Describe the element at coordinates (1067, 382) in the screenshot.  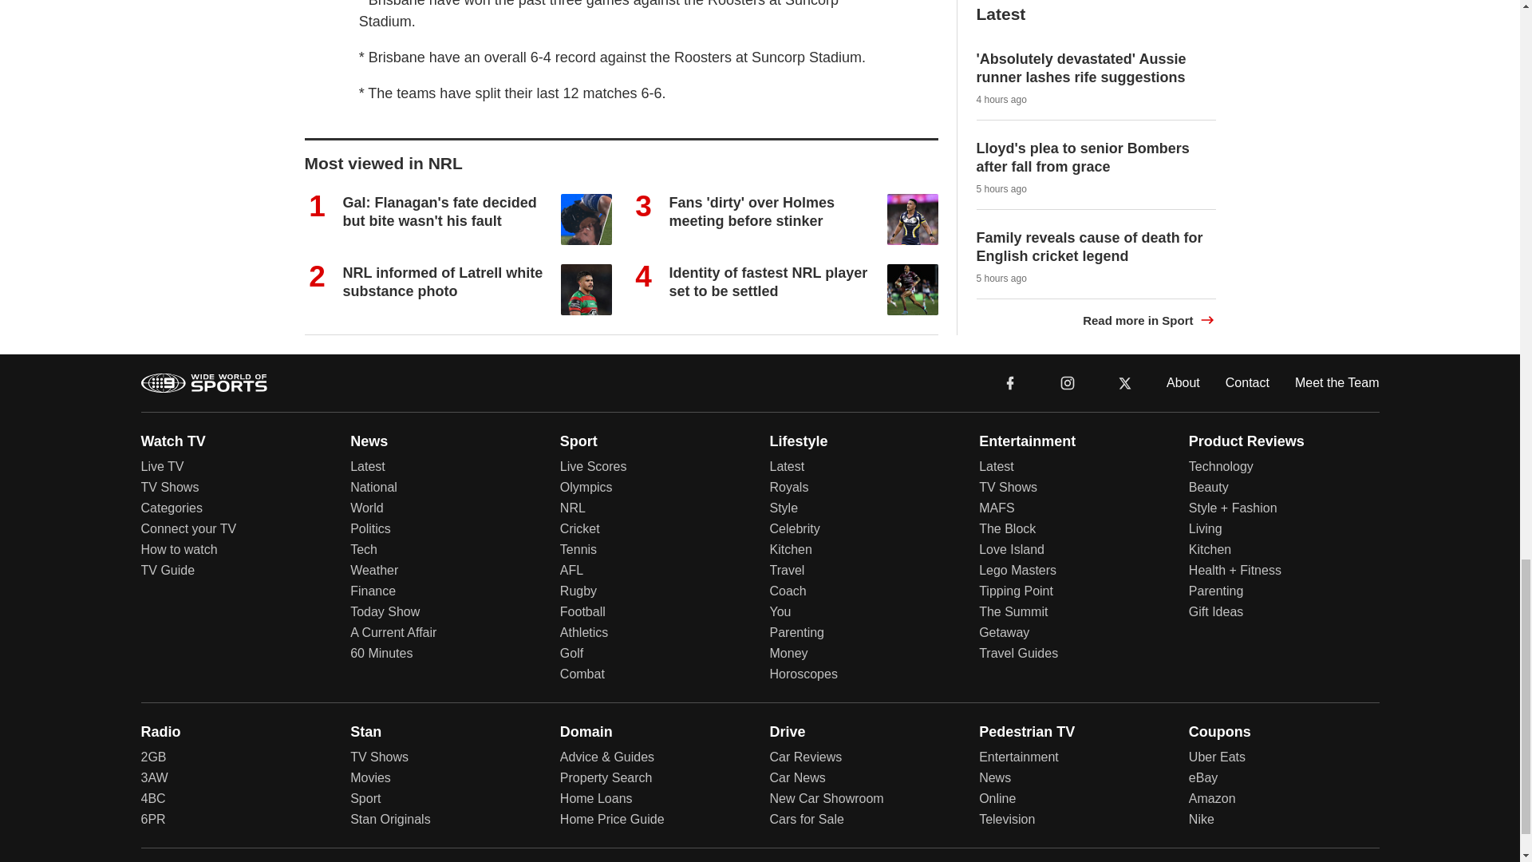
I see `instagram` at that location.